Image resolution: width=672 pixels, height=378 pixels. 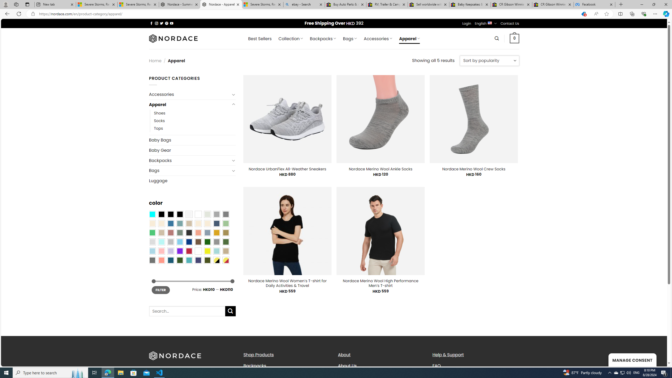 I want to click on Facebook, so click(x=594, y=4).